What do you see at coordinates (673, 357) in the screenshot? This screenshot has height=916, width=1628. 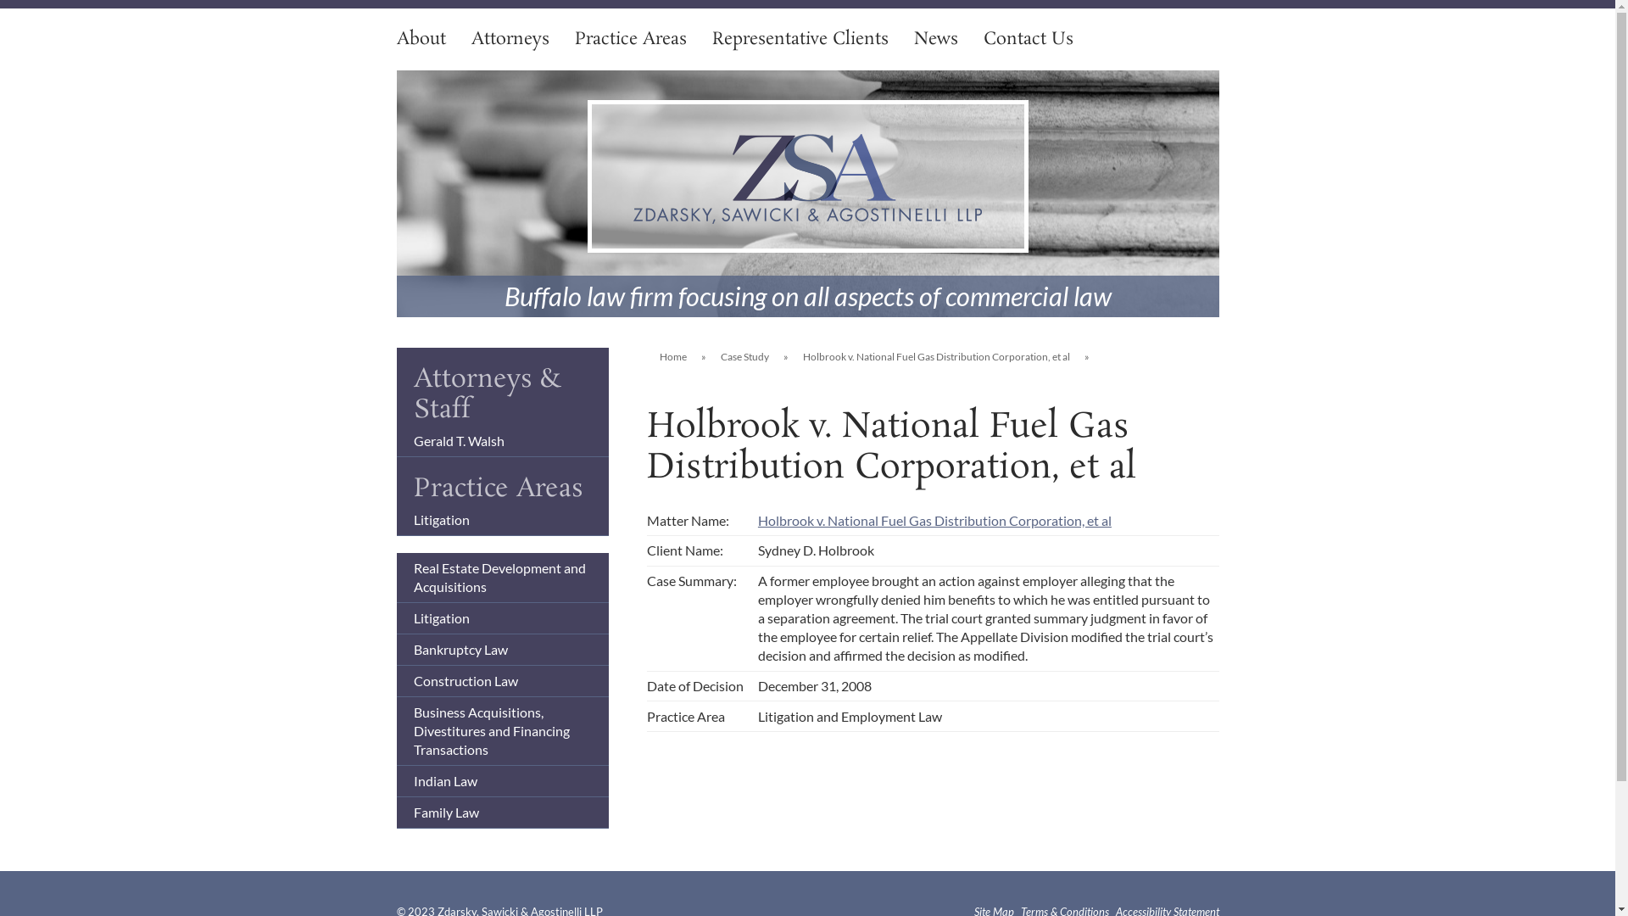 I see `Home` at bounding box center [673, 357].